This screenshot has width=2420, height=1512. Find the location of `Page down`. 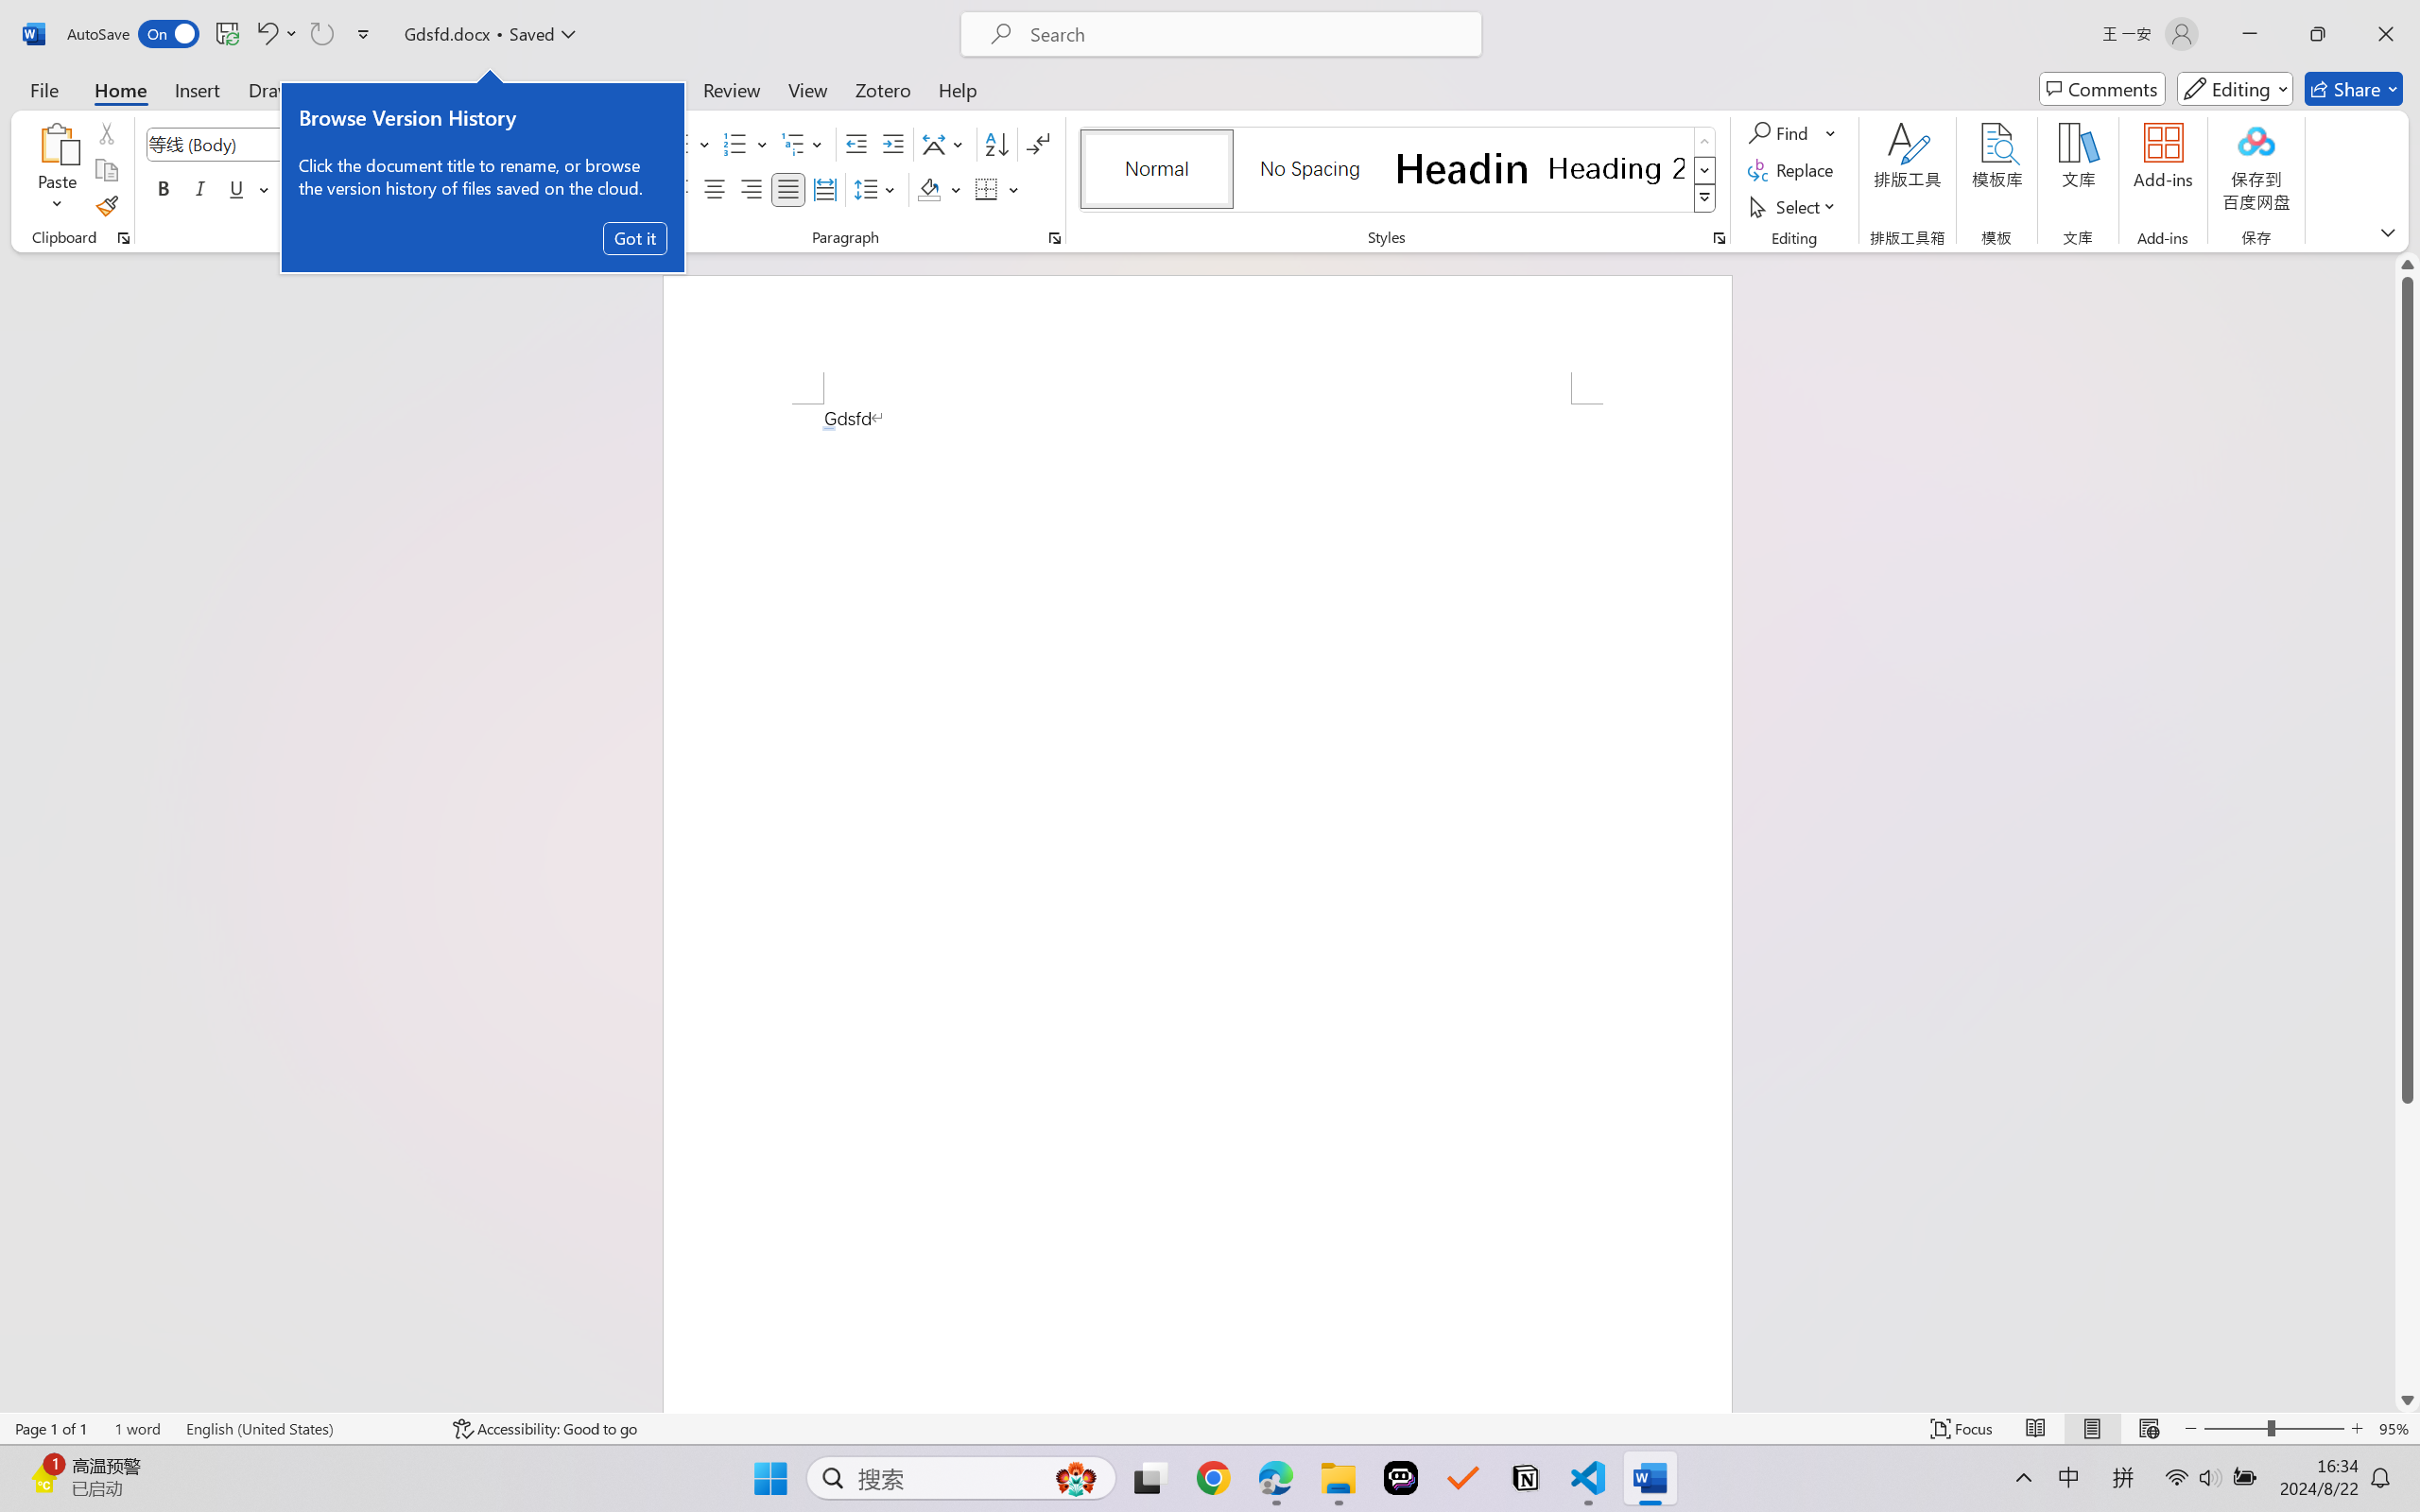

Page down is located at coordinates (2408, 1246).